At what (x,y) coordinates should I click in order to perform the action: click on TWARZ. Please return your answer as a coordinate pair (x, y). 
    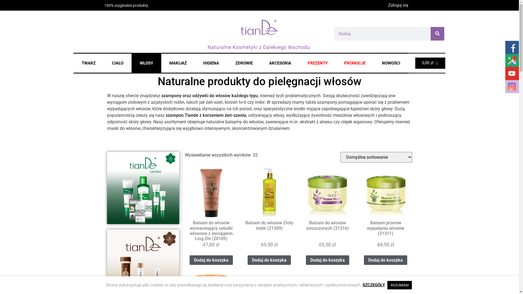
    Looking at the image, I should click on (89, 63).